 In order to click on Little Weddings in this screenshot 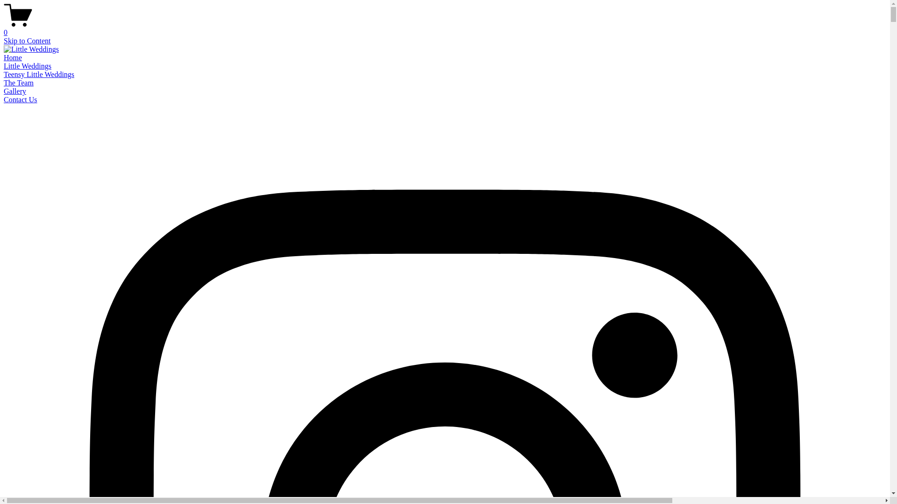, I will do `click(28, 66)`.